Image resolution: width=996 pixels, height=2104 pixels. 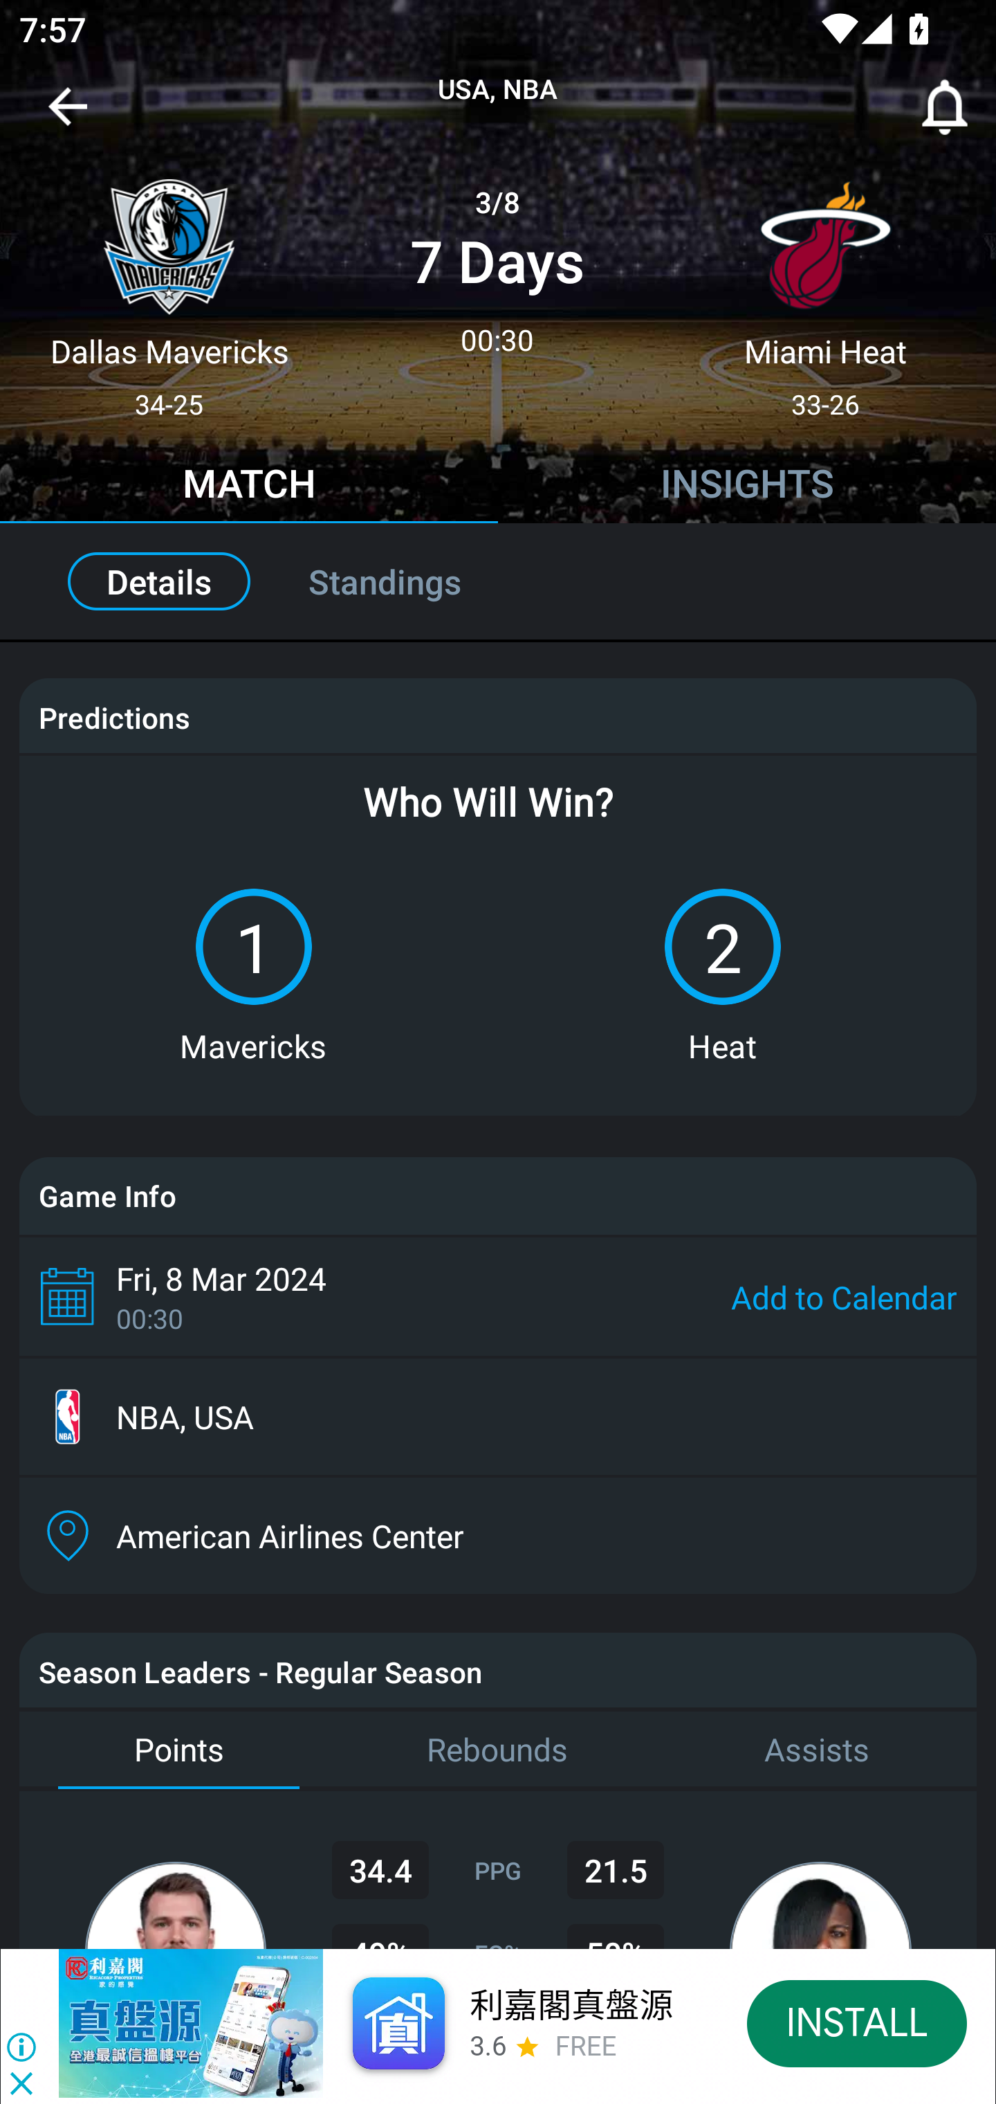 I want to click on Navigate up, so click(x=68, y=116).